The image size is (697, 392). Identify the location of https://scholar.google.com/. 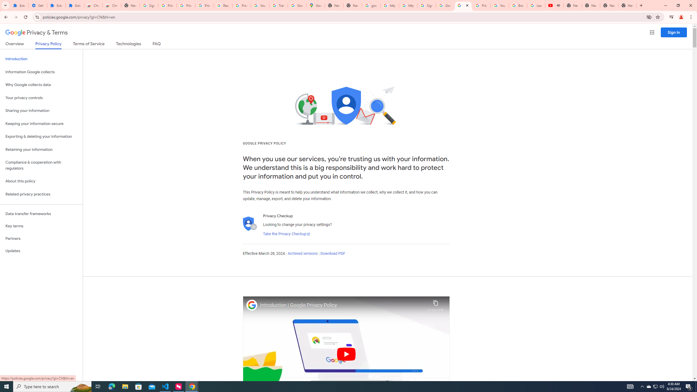
(408, 5).